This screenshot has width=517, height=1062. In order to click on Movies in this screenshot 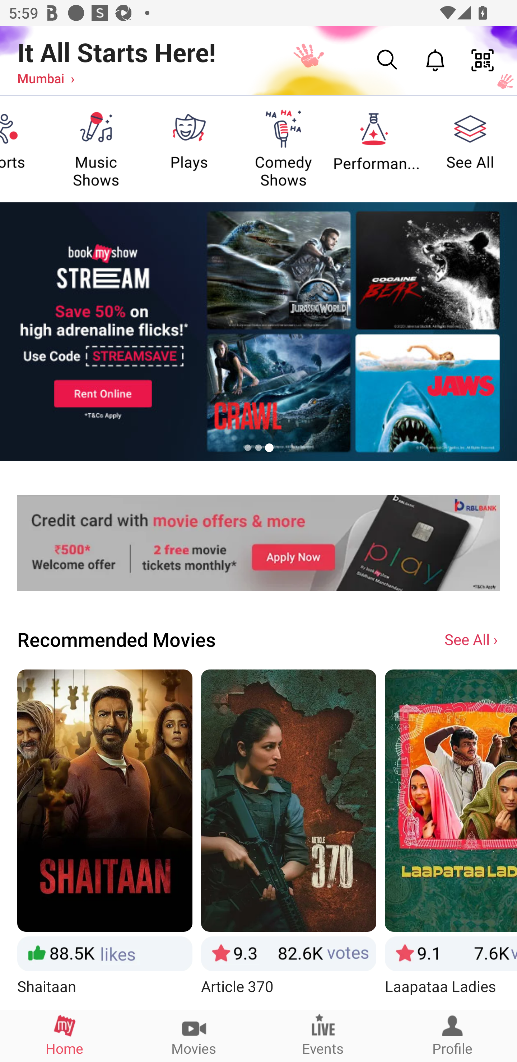, I will do `click(194, 1036)`.